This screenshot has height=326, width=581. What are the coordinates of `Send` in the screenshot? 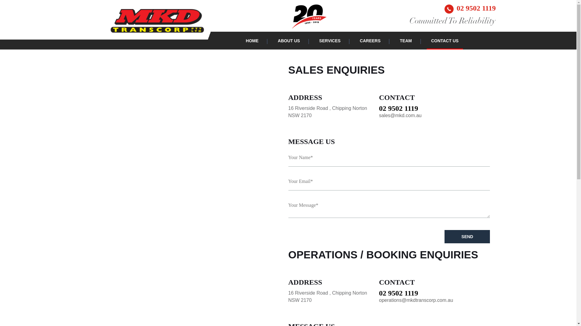 It's located at (467, 237).